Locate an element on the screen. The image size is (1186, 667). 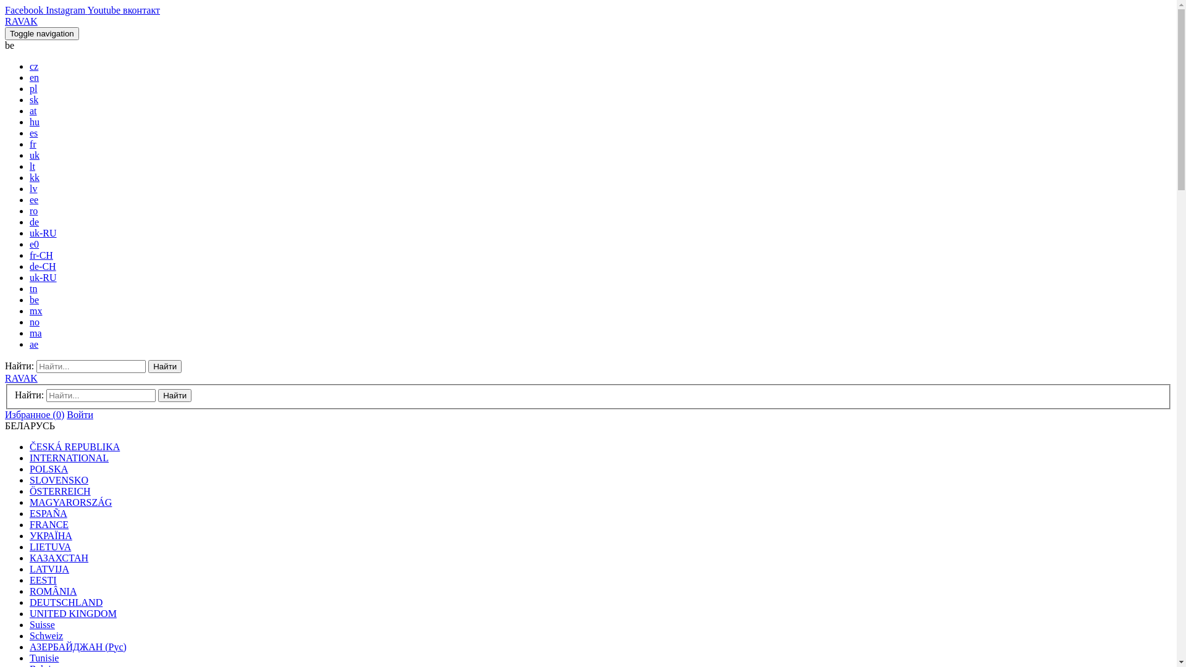
sk is located at coordinates (34, 100).